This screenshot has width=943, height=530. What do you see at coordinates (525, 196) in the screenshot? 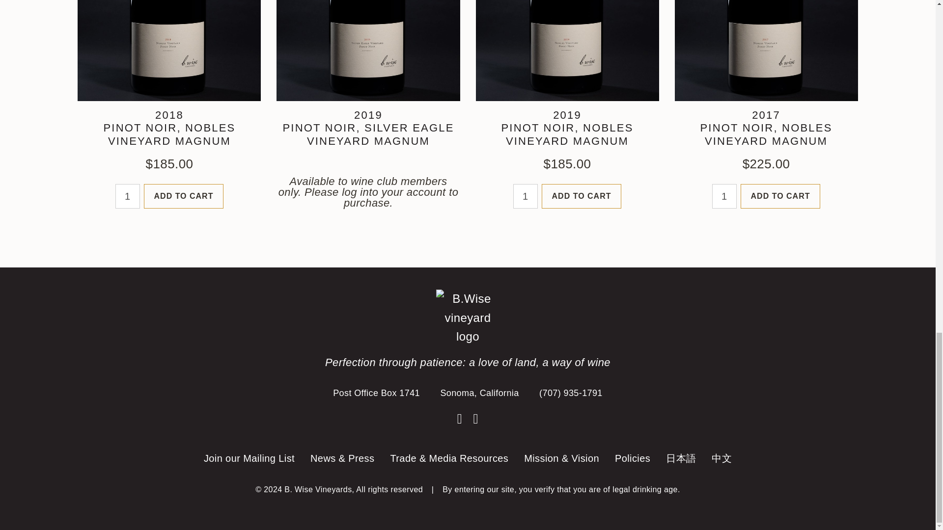
I see `1` at bounding box center [525, 196].